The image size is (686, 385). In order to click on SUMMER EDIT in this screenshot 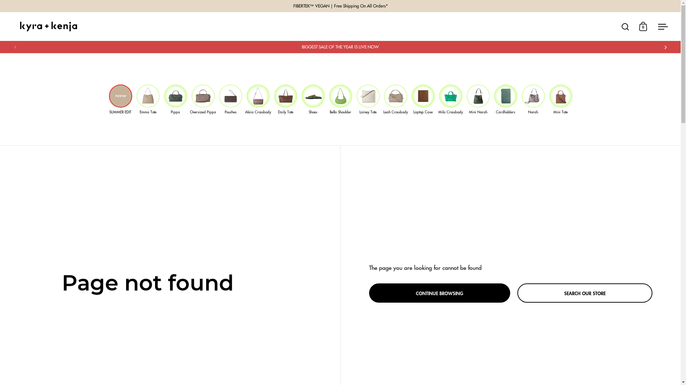, I will do `click(121, 99)`.